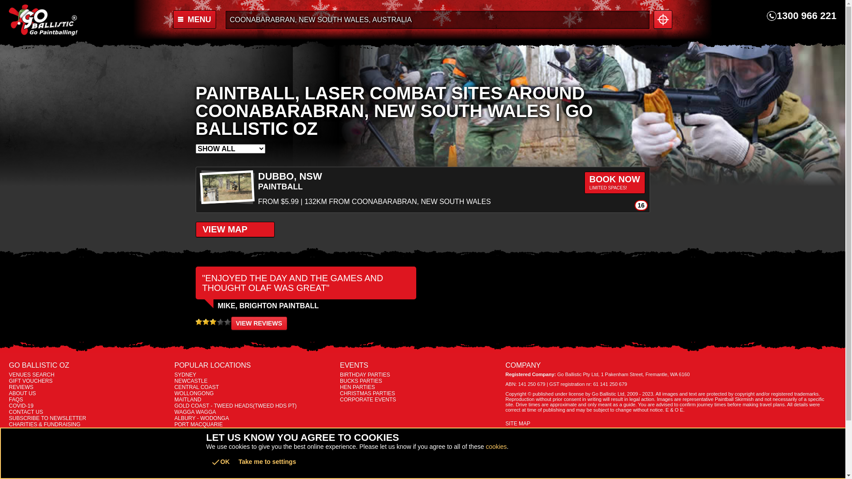 This screenshot has height=479, width=852. Describe the element at coordinates (90, 393) in the screenshot. I see `ABOUT US` at that location.